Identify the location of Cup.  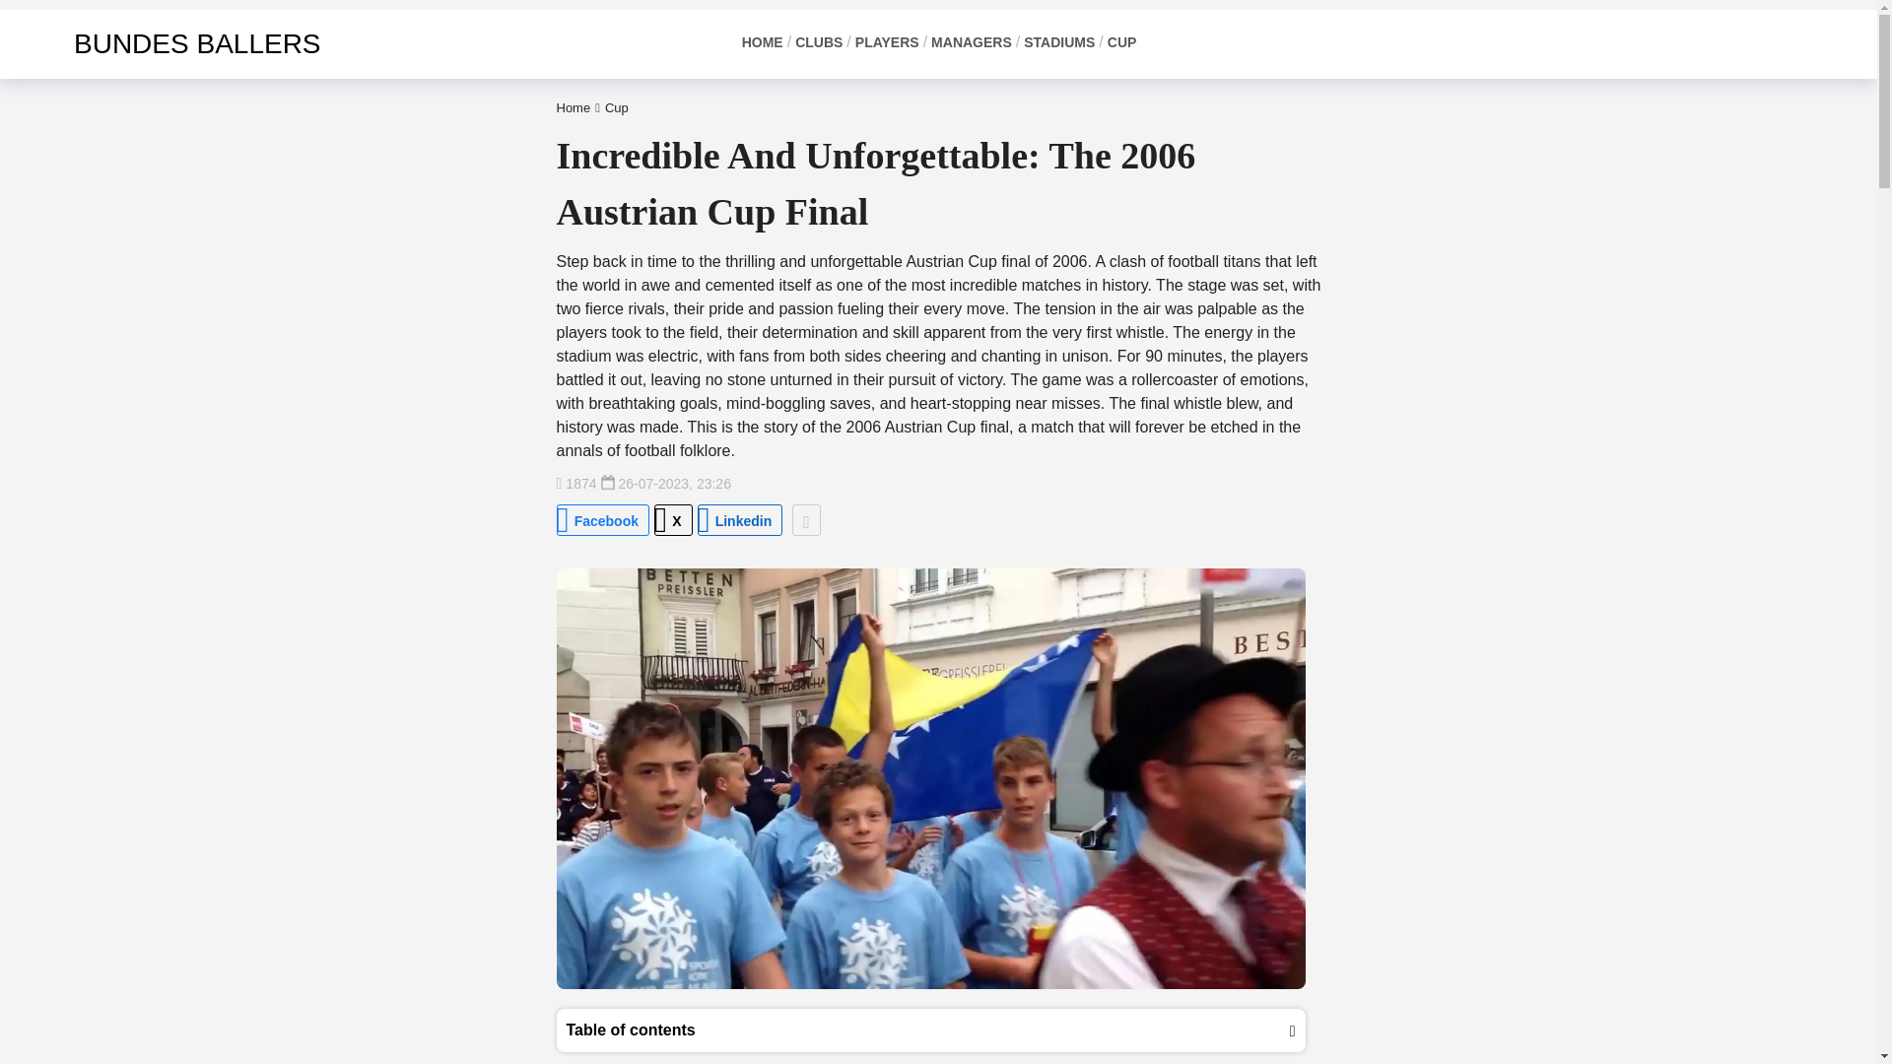
(617, 106).